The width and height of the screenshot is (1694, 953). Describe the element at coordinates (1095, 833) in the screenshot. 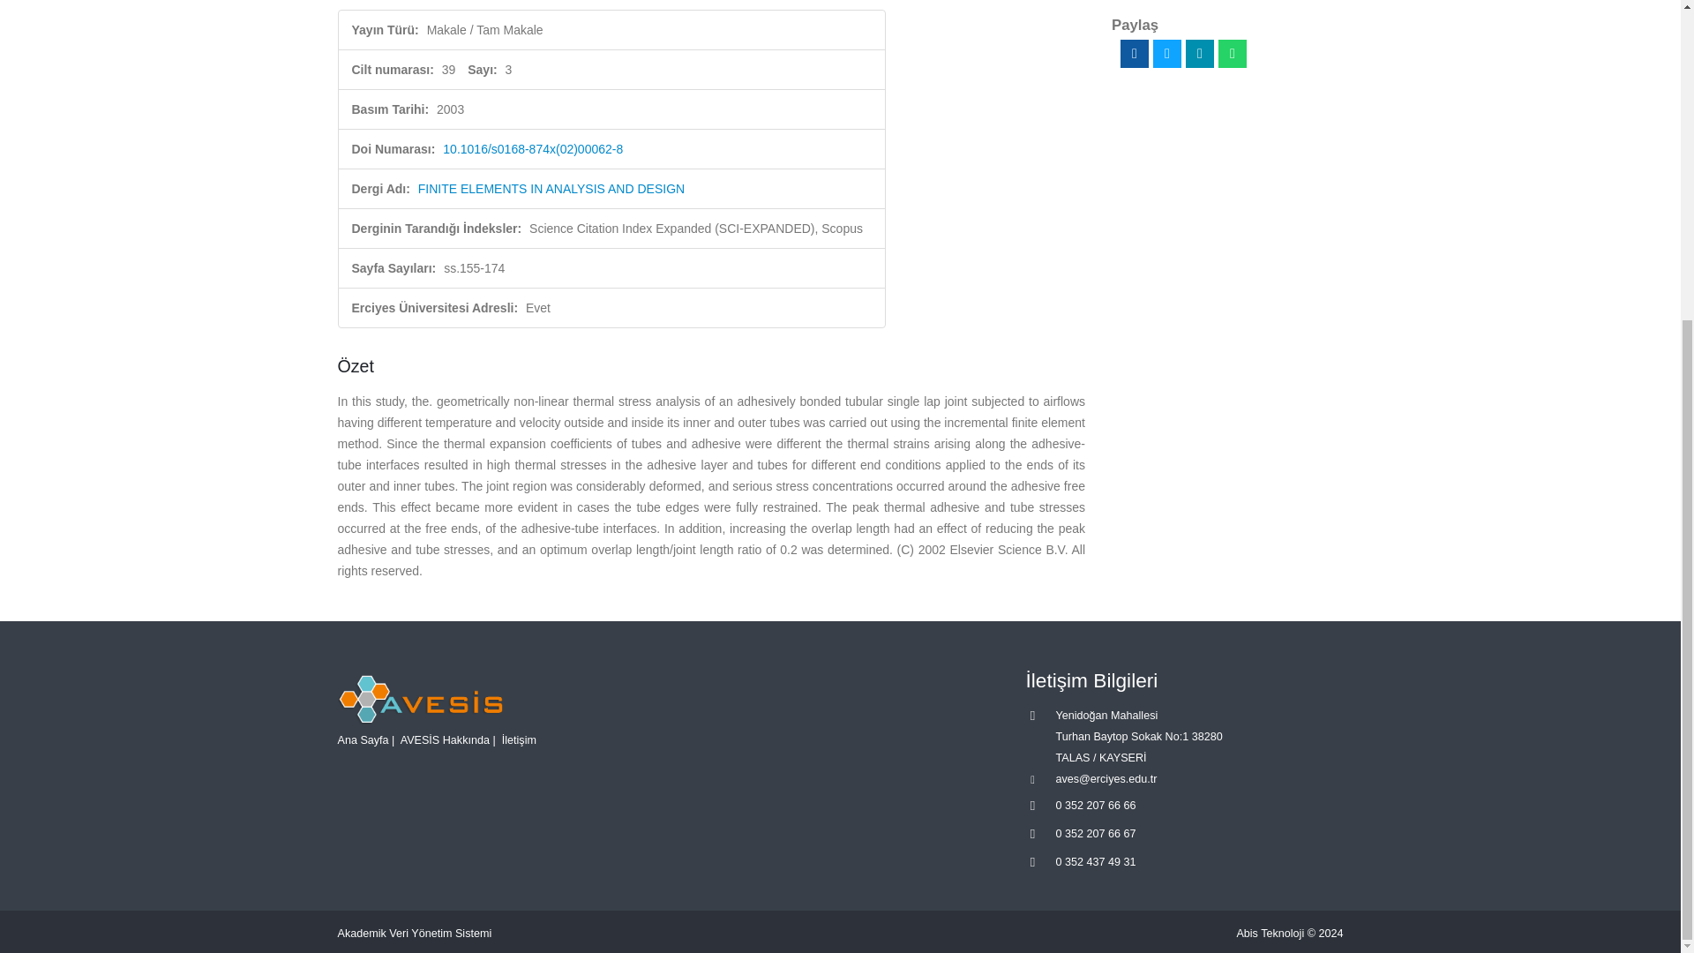

I see `0 352 207 66 67` at that location.